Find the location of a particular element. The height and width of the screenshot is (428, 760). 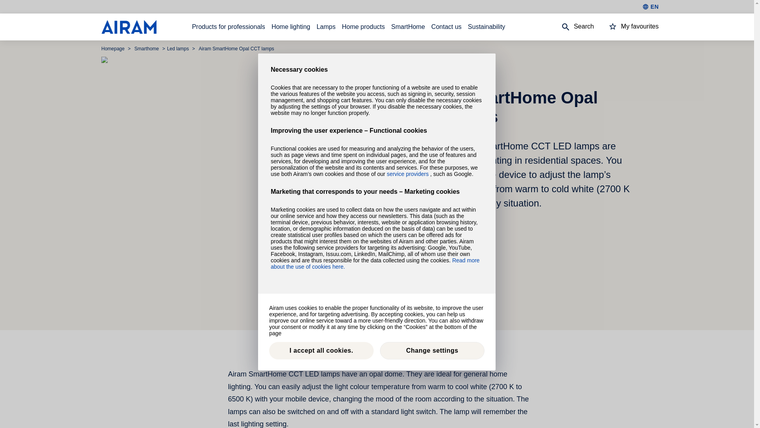

Search is located at coordinates (570, 27).